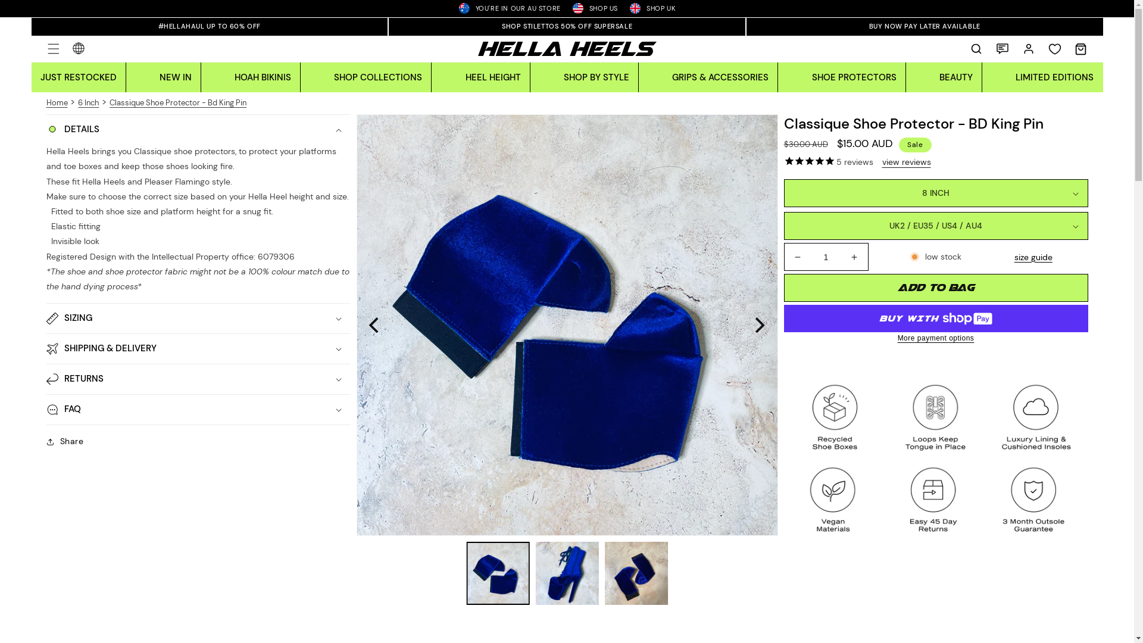 This screenshot has height=643, width=1143. What do you see at coordinates (956, 77) in the screenshot?
I see `BEAUTY` at bounding box center [956, 77].